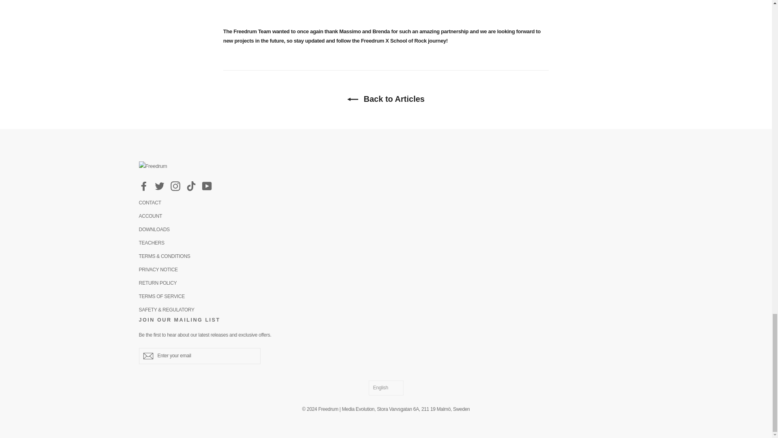 The height and width of the screenshot is (438, 778). Describe the element at coordinates (386, 230) in the screenshot. I see `DOWNLOADS` at that location.